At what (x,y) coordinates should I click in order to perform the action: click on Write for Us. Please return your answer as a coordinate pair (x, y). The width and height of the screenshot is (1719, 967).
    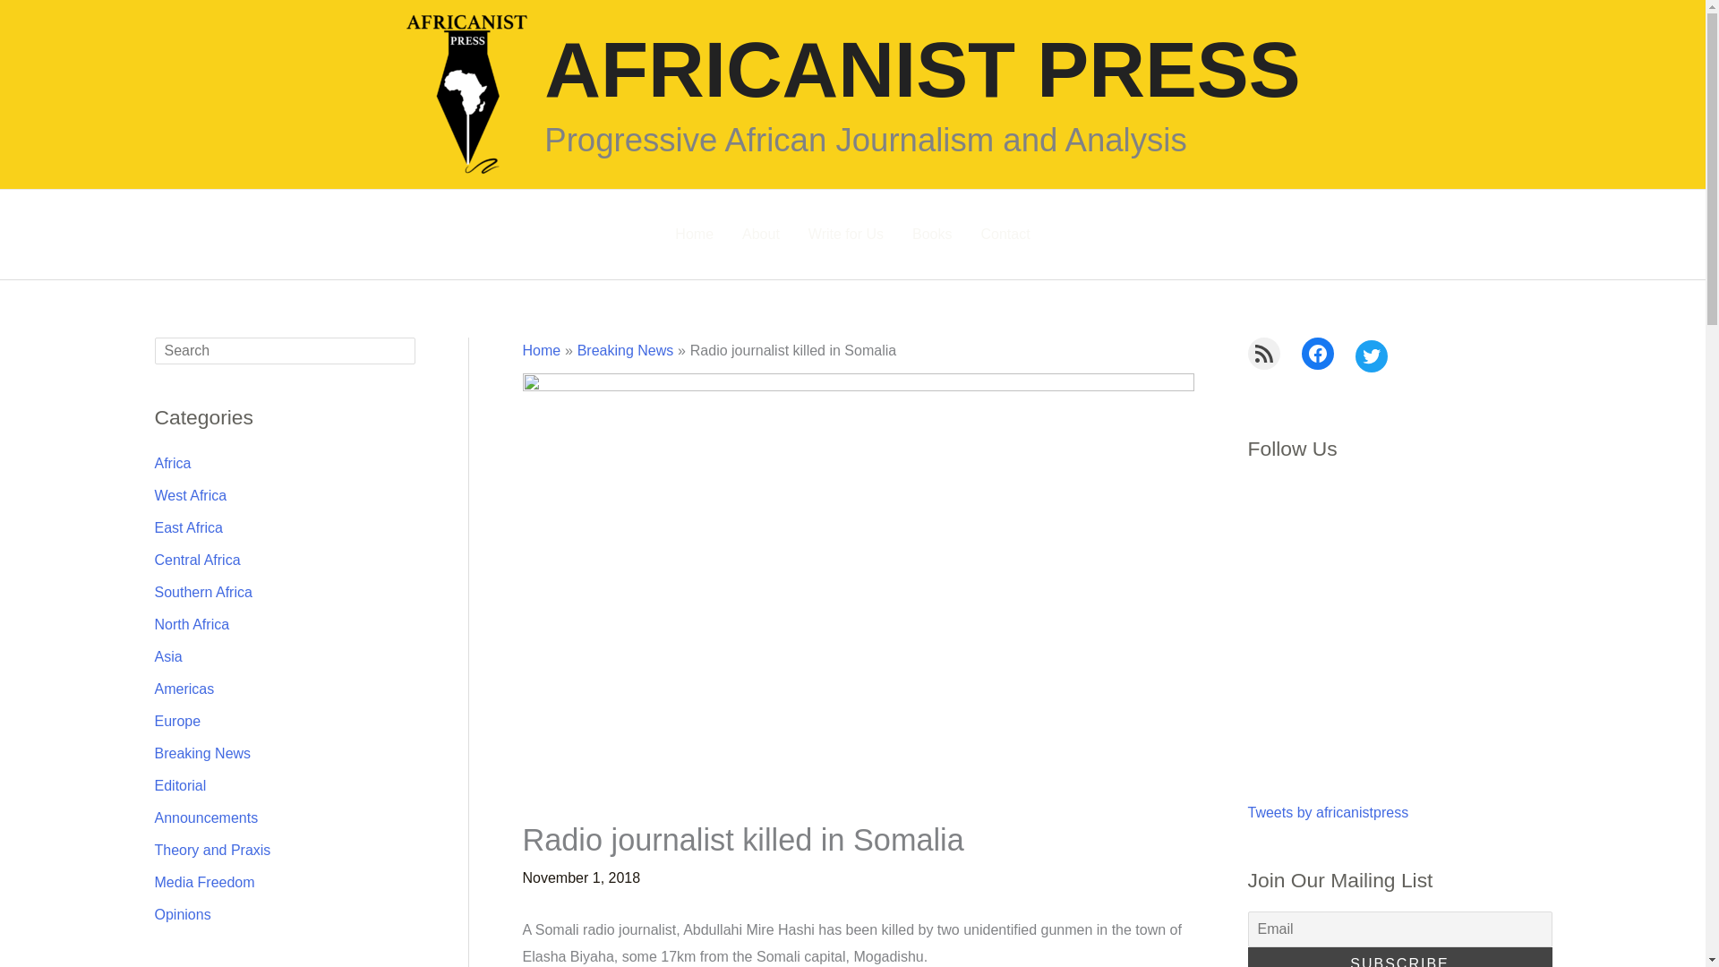
    Looking at the image, I should click on (845, 235).